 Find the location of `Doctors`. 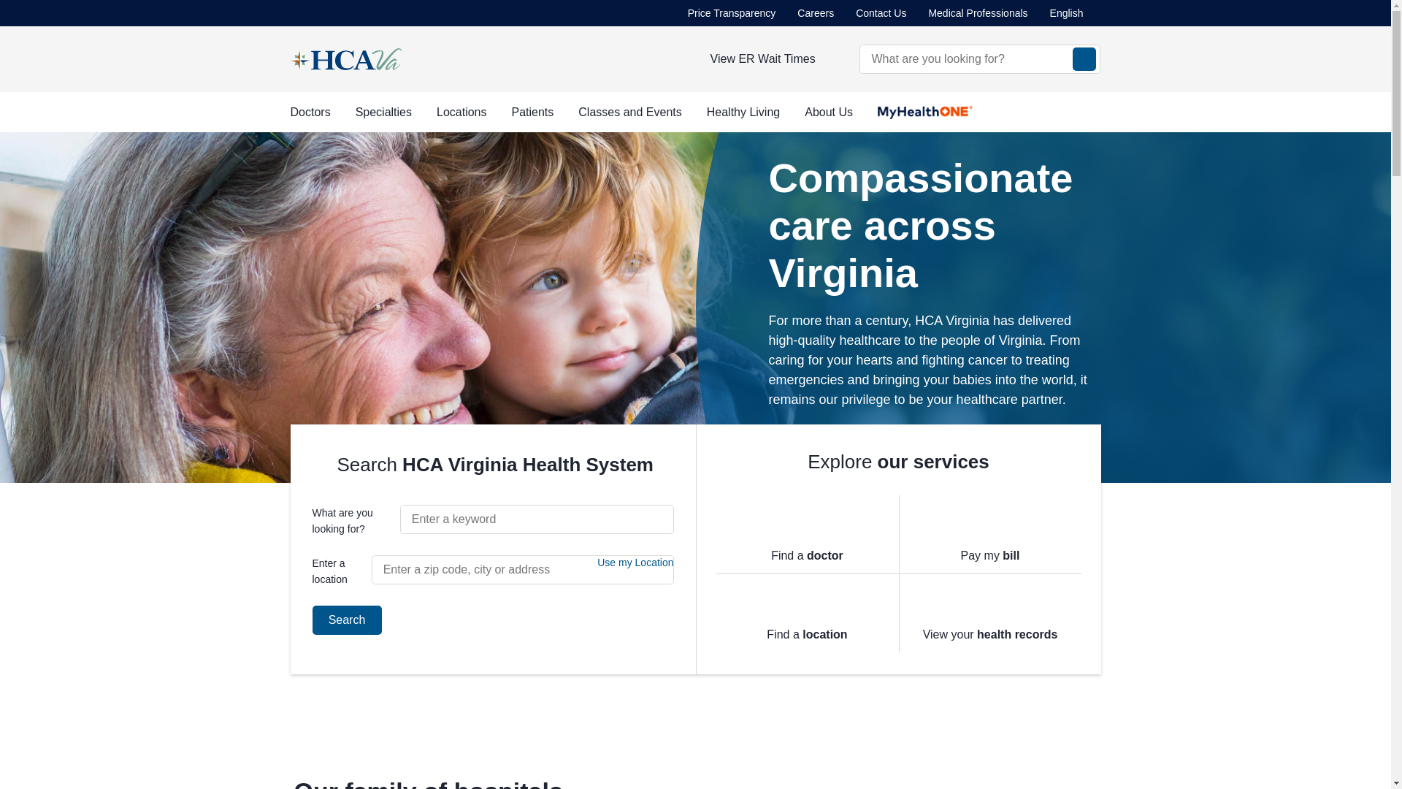

Doctors is located at coordinates (310, 113).